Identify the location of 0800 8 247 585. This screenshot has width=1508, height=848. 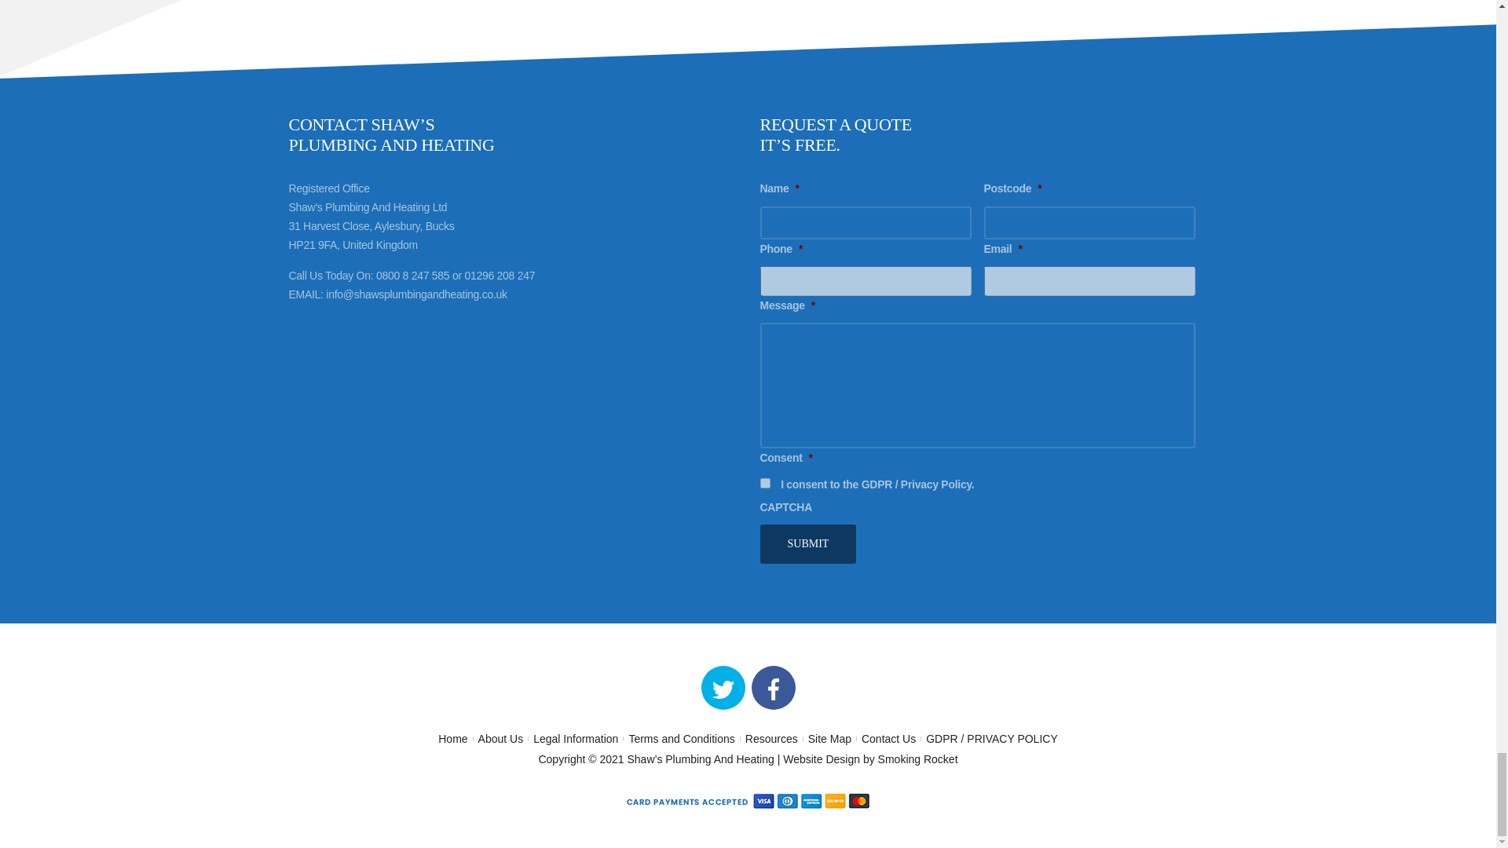
(704, 2).